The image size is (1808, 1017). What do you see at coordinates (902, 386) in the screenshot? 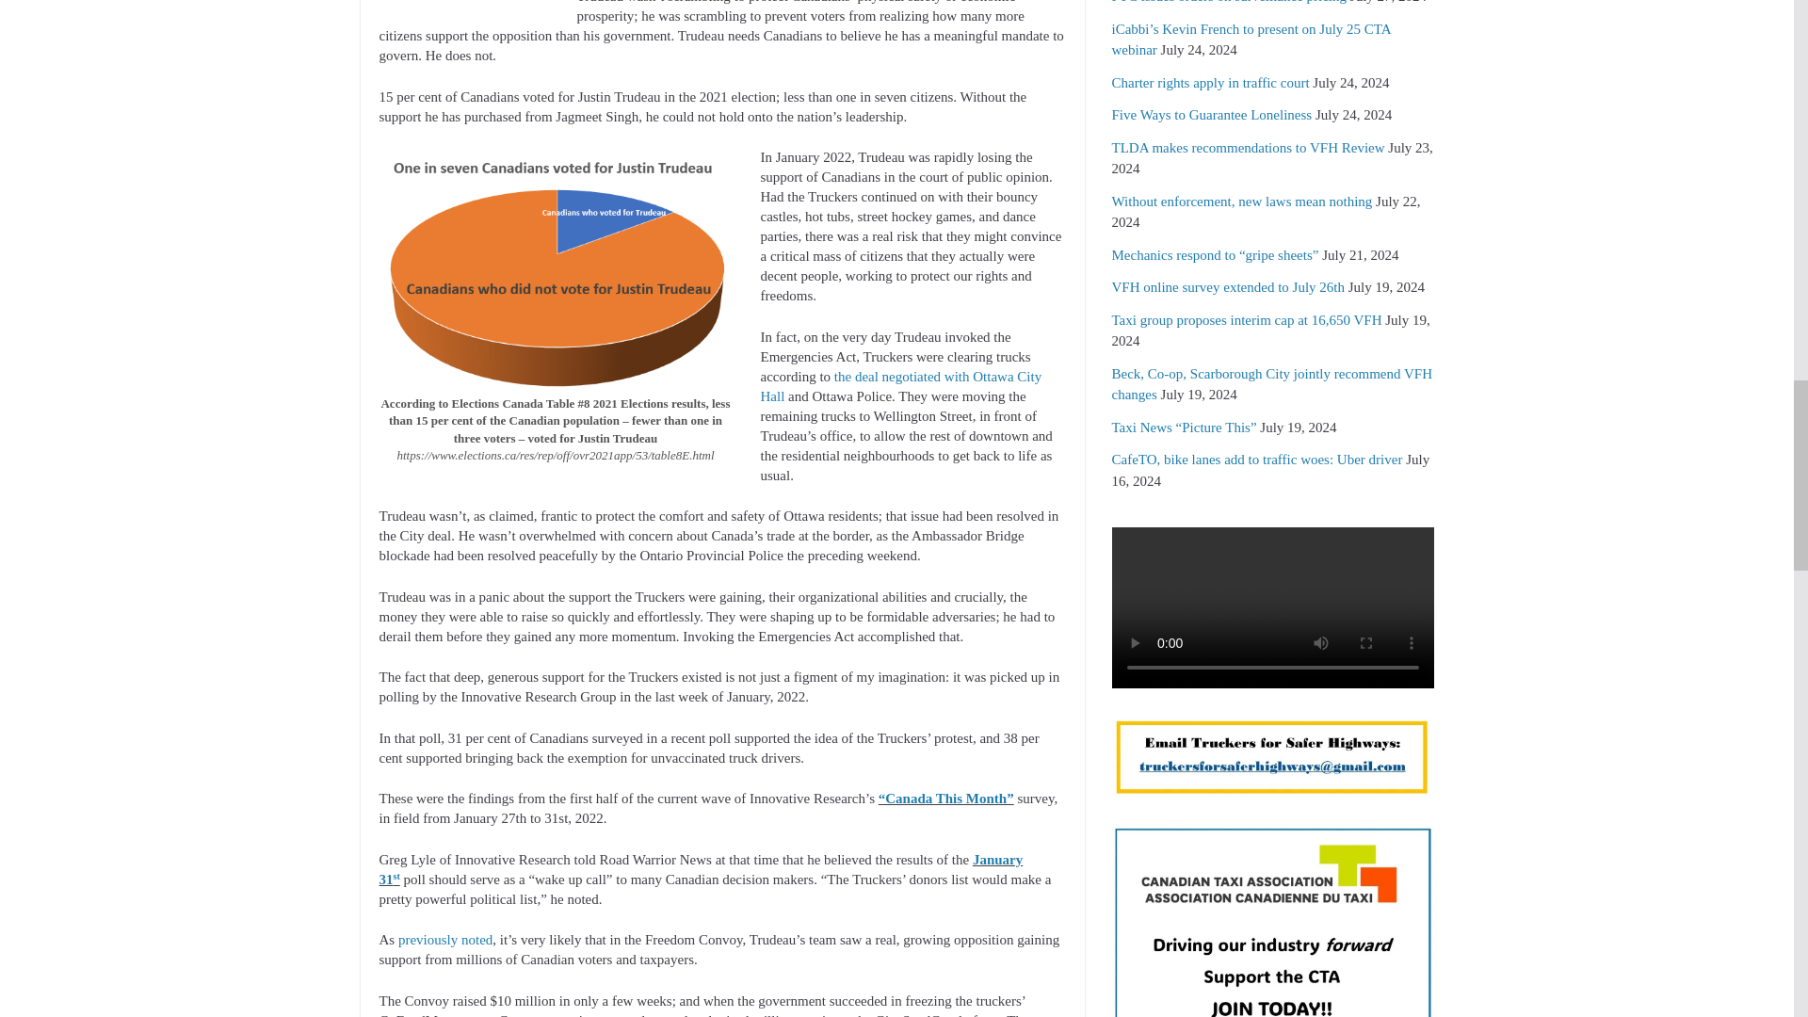
I see `the deal negotiated with Ottawa City Hall` at bounding box center [902, 386].